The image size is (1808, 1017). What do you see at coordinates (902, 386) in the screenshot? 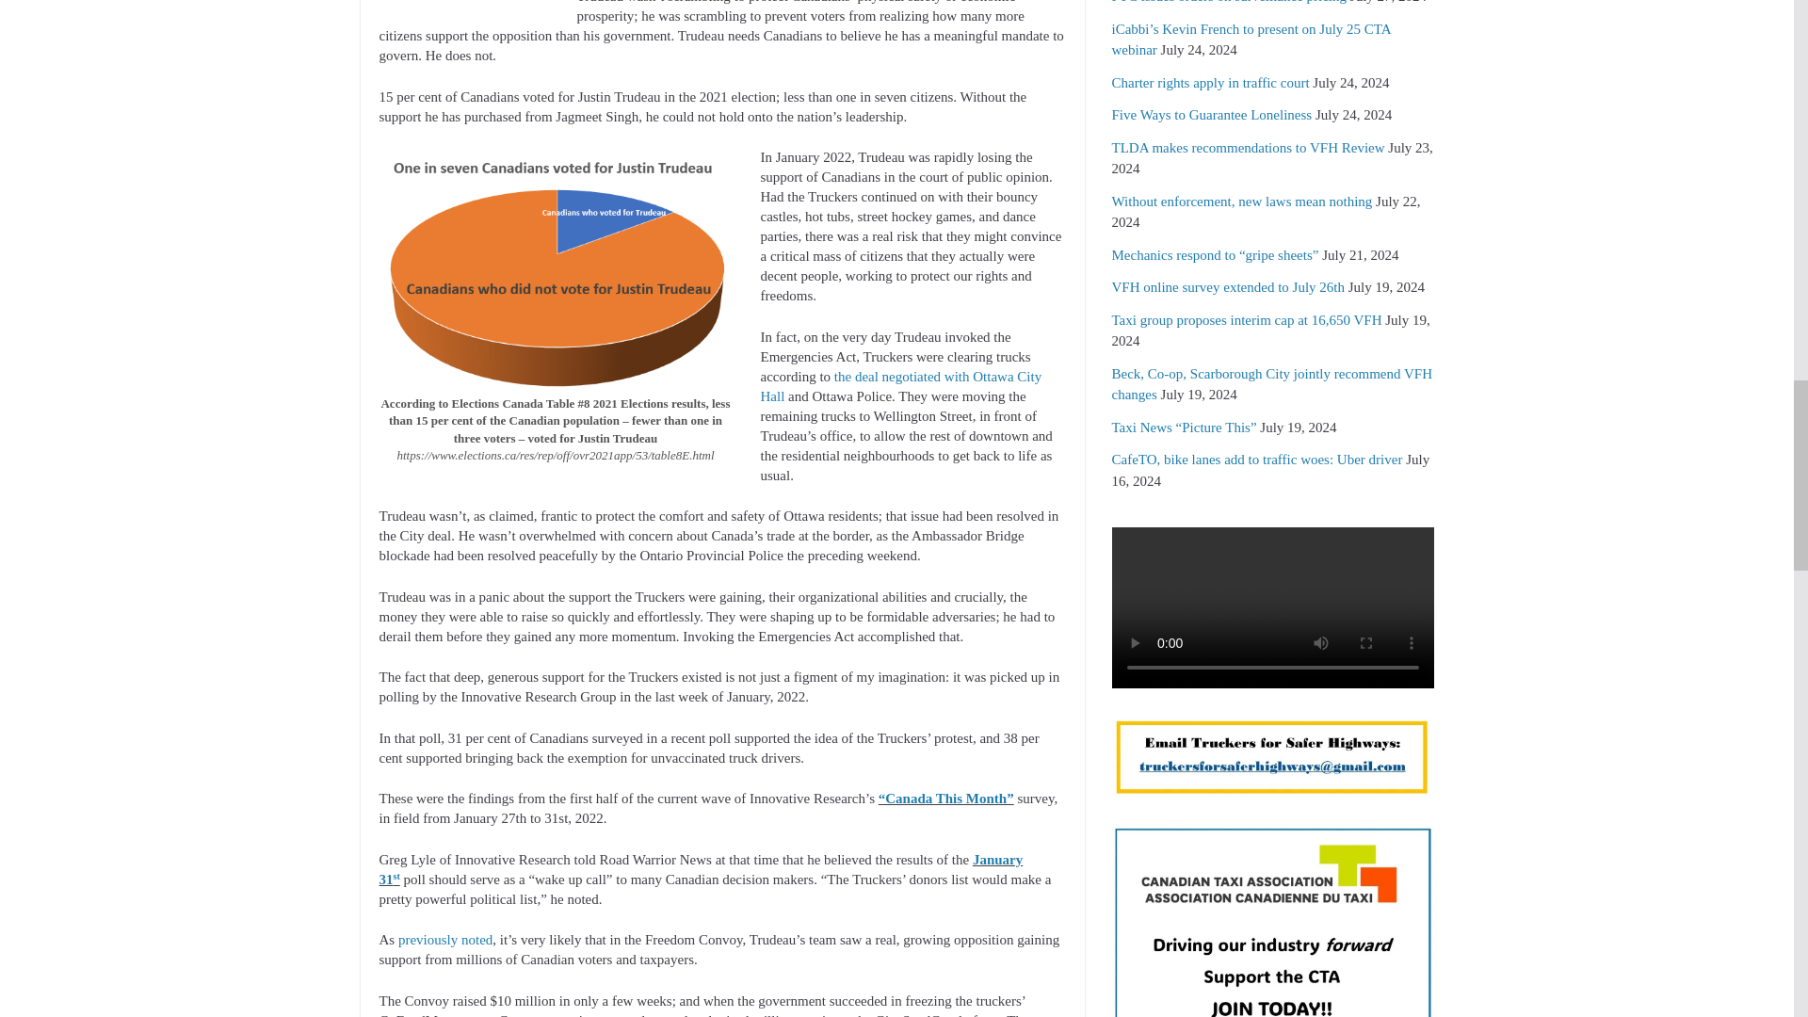
I see `the deal negotiated with Ottawa City Hall` at bounding box center [902, 386].